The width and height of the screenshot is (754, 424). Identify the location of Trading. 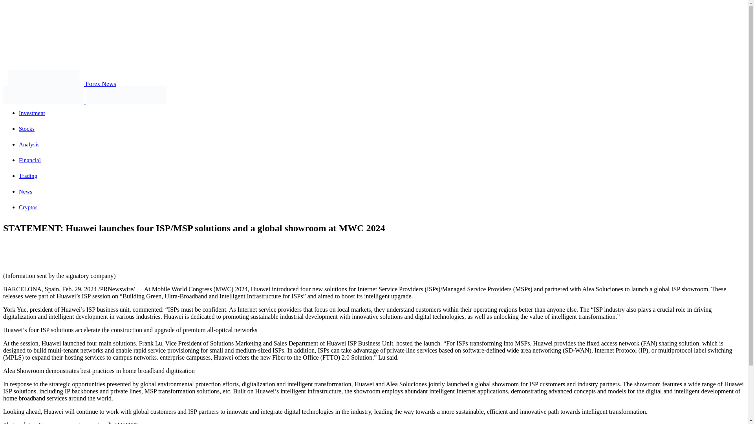
(28, 175).